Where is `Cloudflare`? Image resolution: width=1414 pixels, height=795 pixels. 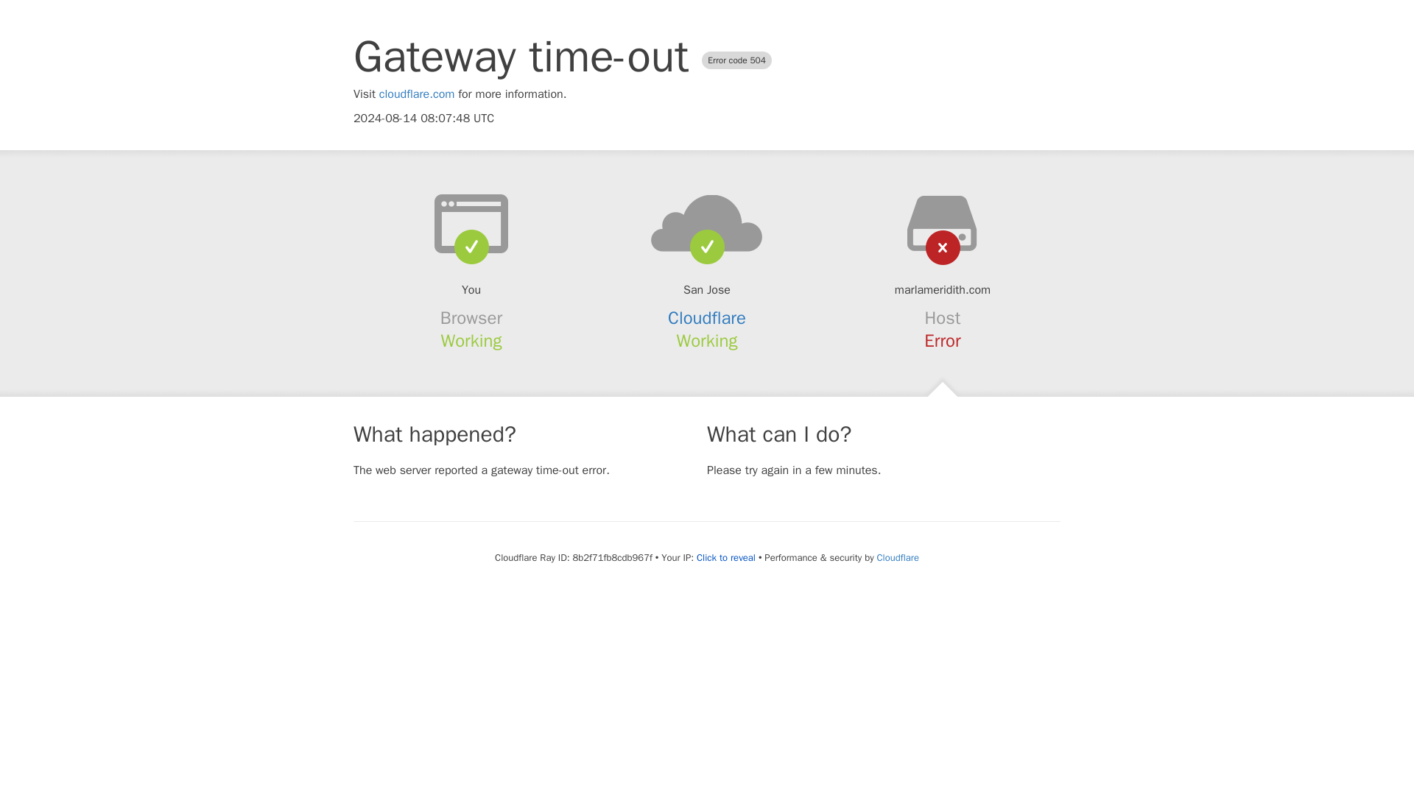
Cloudflare is located at coordinates (898, 557).